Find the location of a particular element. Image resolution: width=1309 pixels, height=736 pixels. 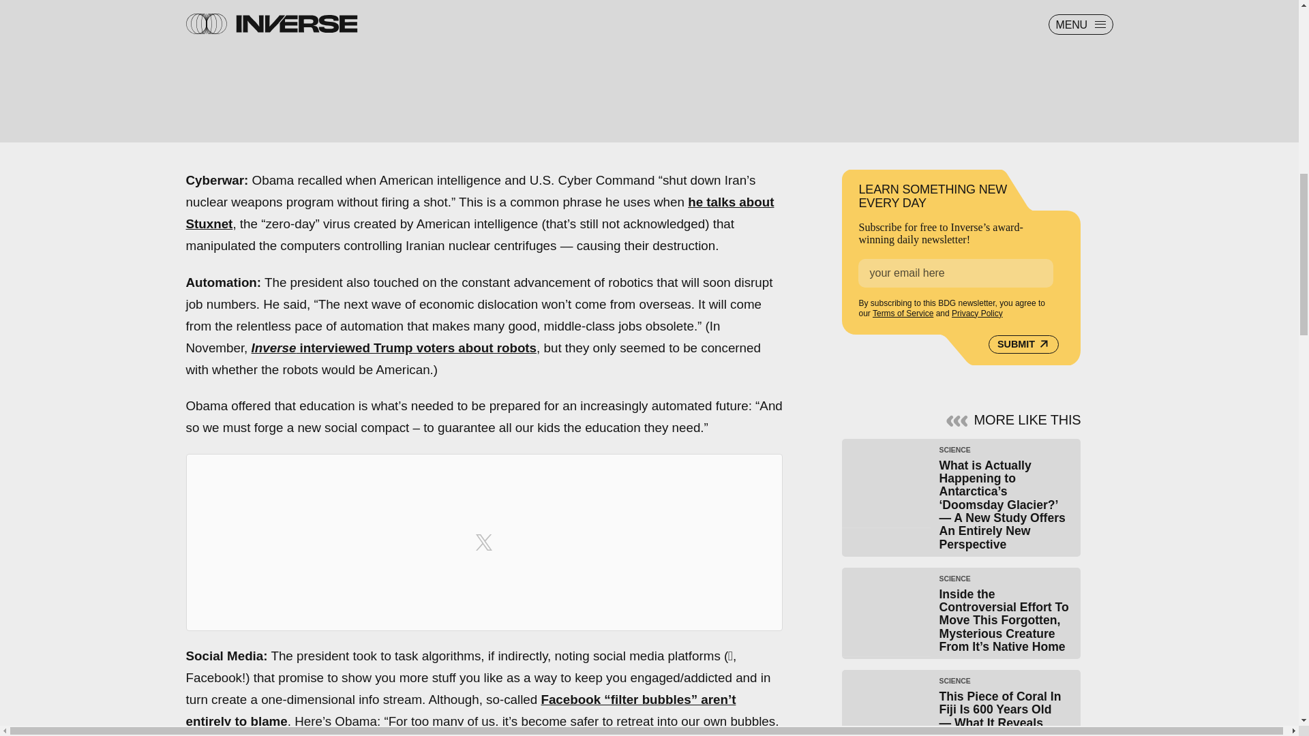

SUBMIT is located at coordinates (1023, 345).